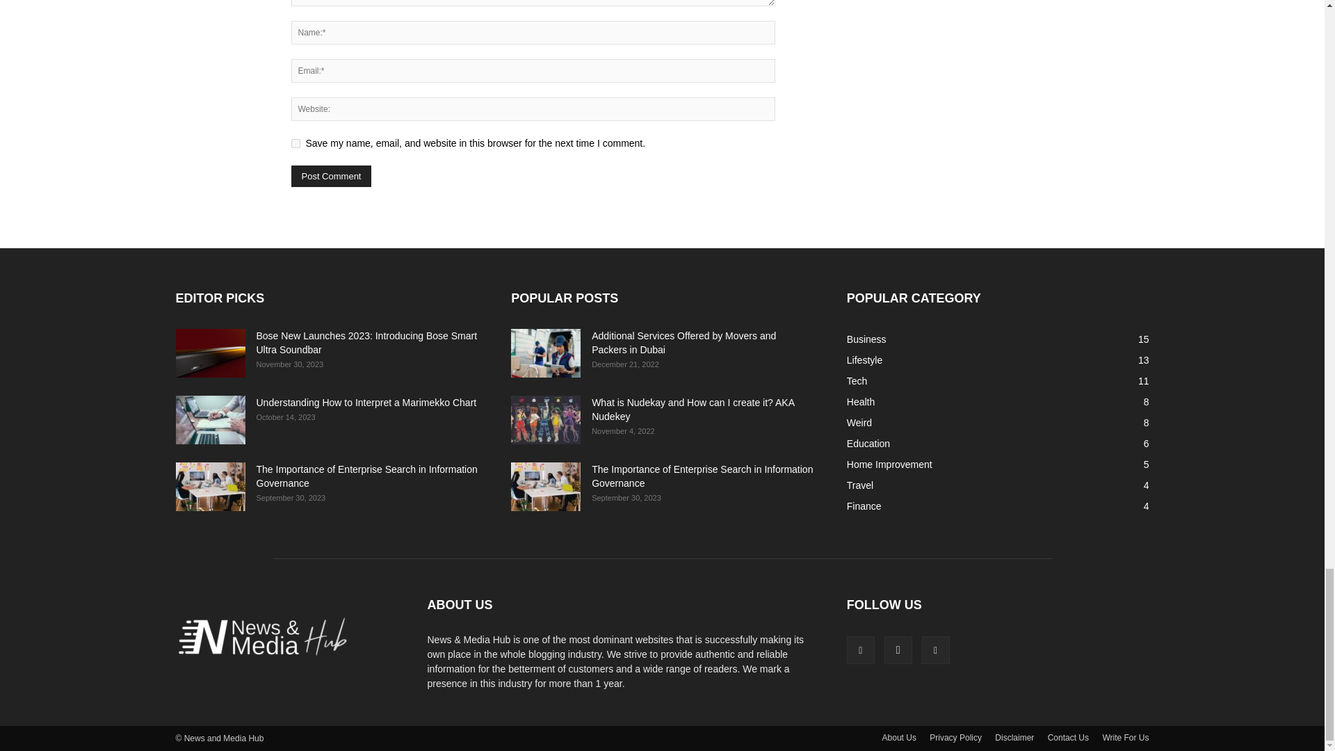 The width and height of the screenshot is (1335, 751). I want to click on yes, so click(295, 143).